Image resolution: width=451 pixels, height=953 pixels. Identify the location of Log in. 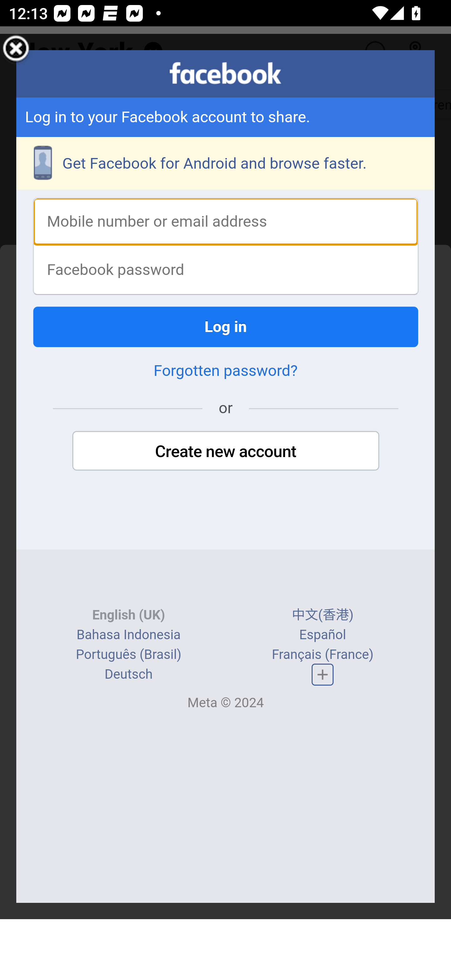
(226, 328).